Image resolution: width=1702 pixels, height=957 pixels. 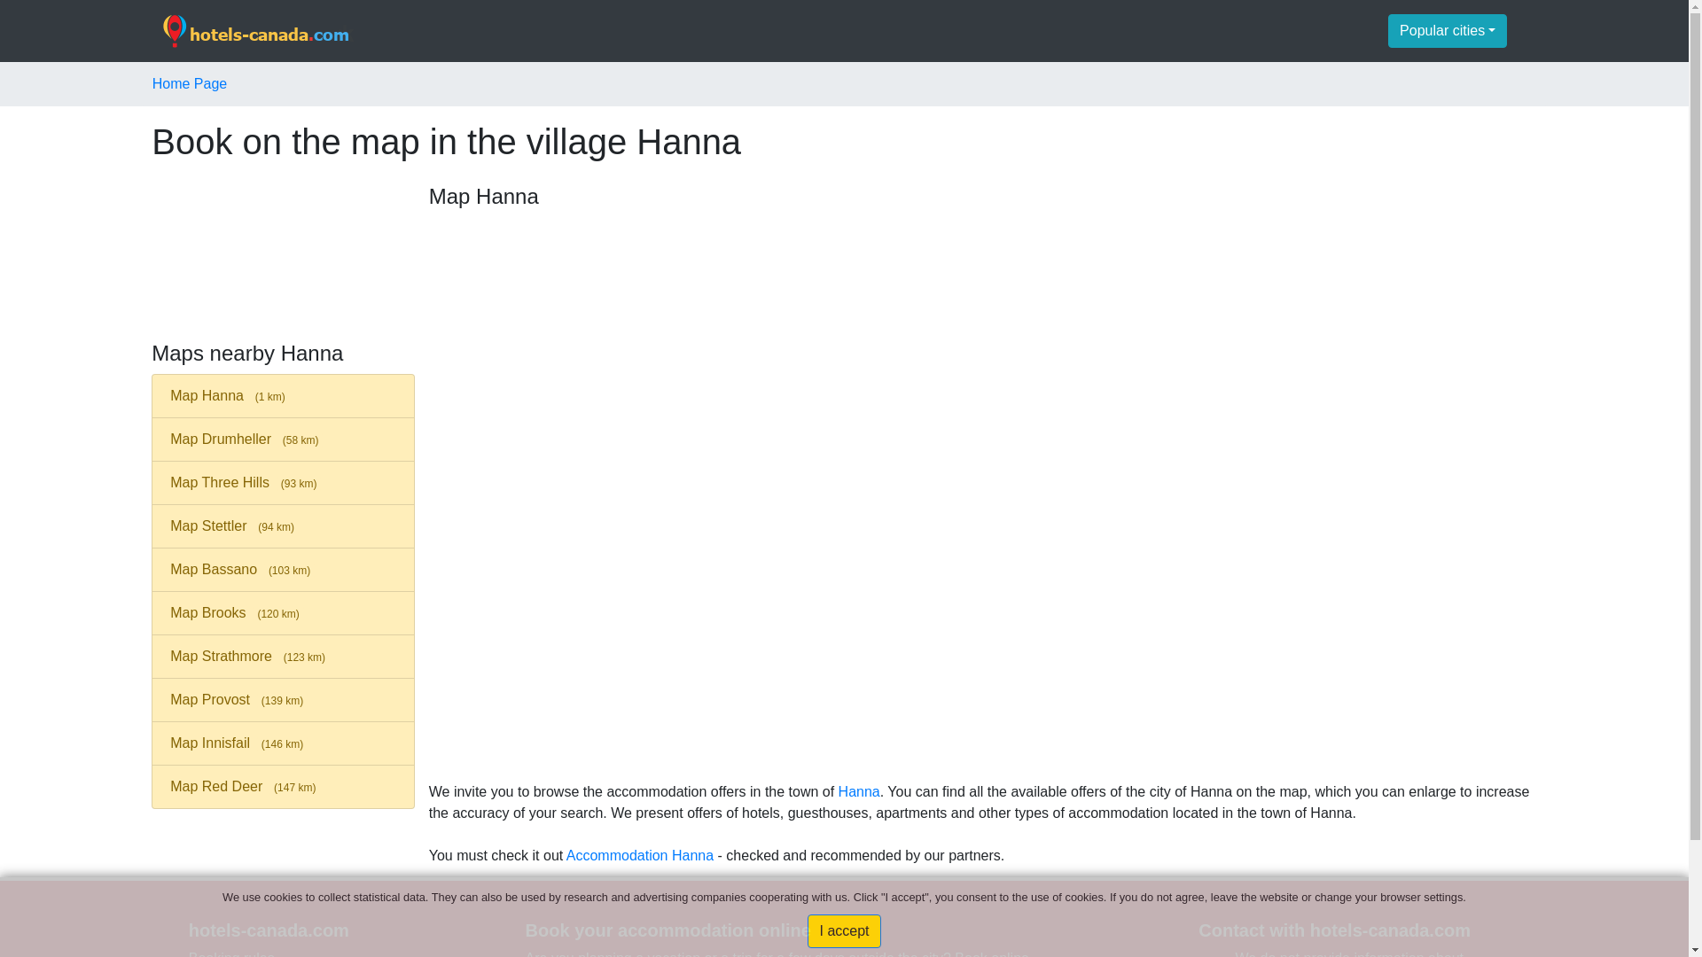 What do you see at coordinates (283, 743) in the screenshot?
I see `Map Innisfail` at bounding box center [283, 743].